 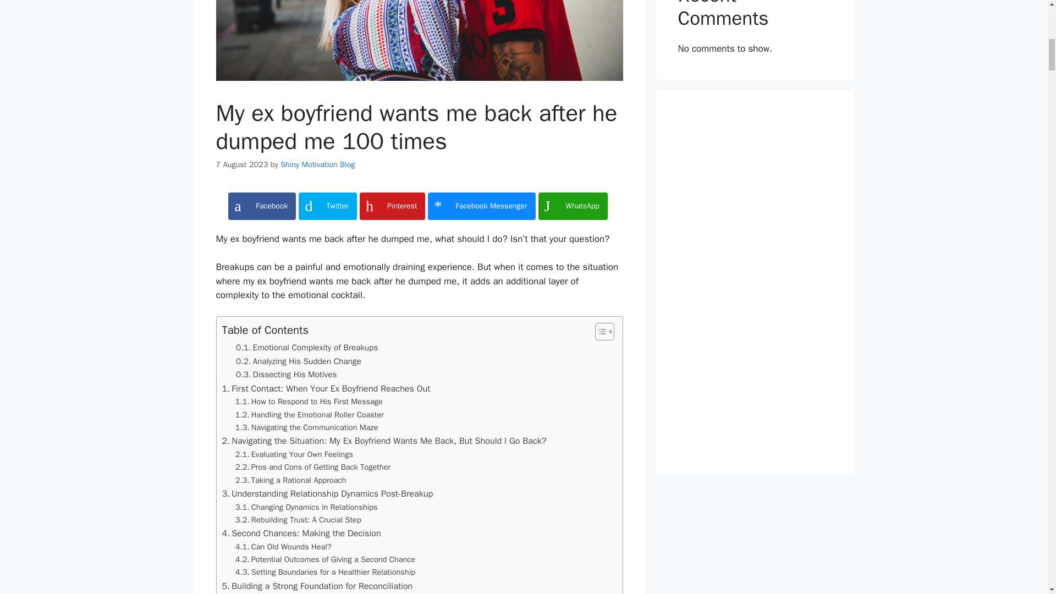 What do you see at coordinates (307, 347) in the screenshot?
I see `Emotional Complexity of Breakups` at bounding box center [307, 347].